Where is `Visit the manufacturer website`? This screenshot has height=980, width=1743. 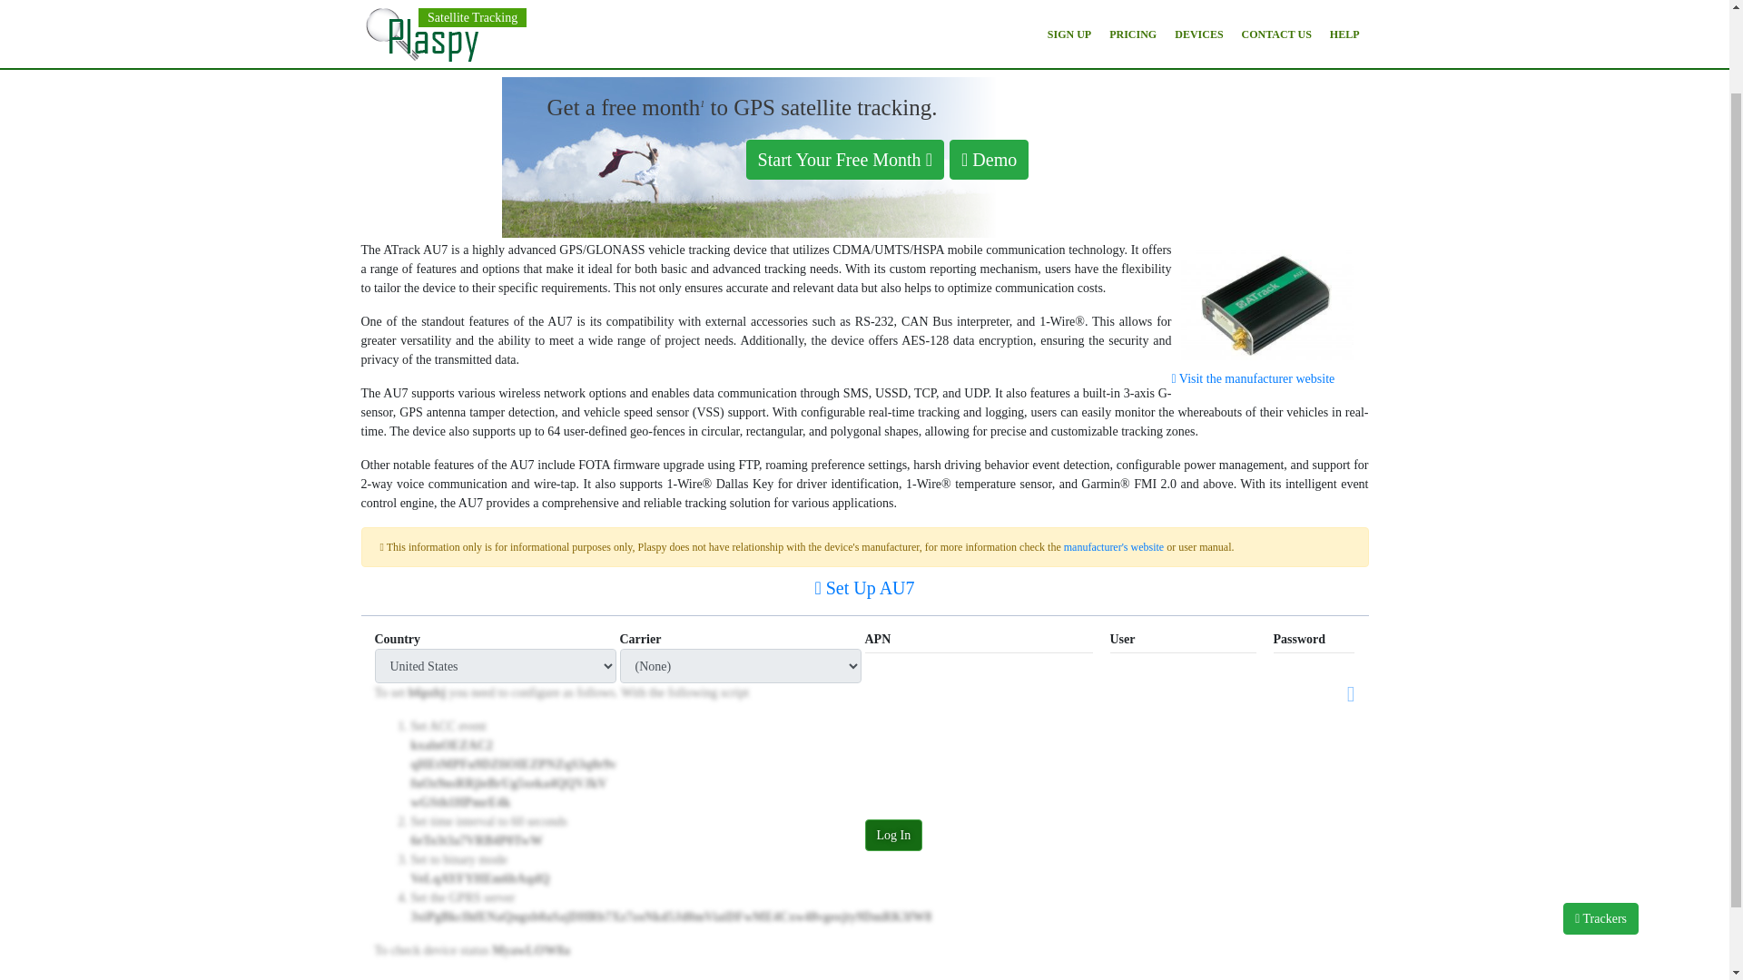 Visit the manufacturer website is located at coordinates (1253, 379).